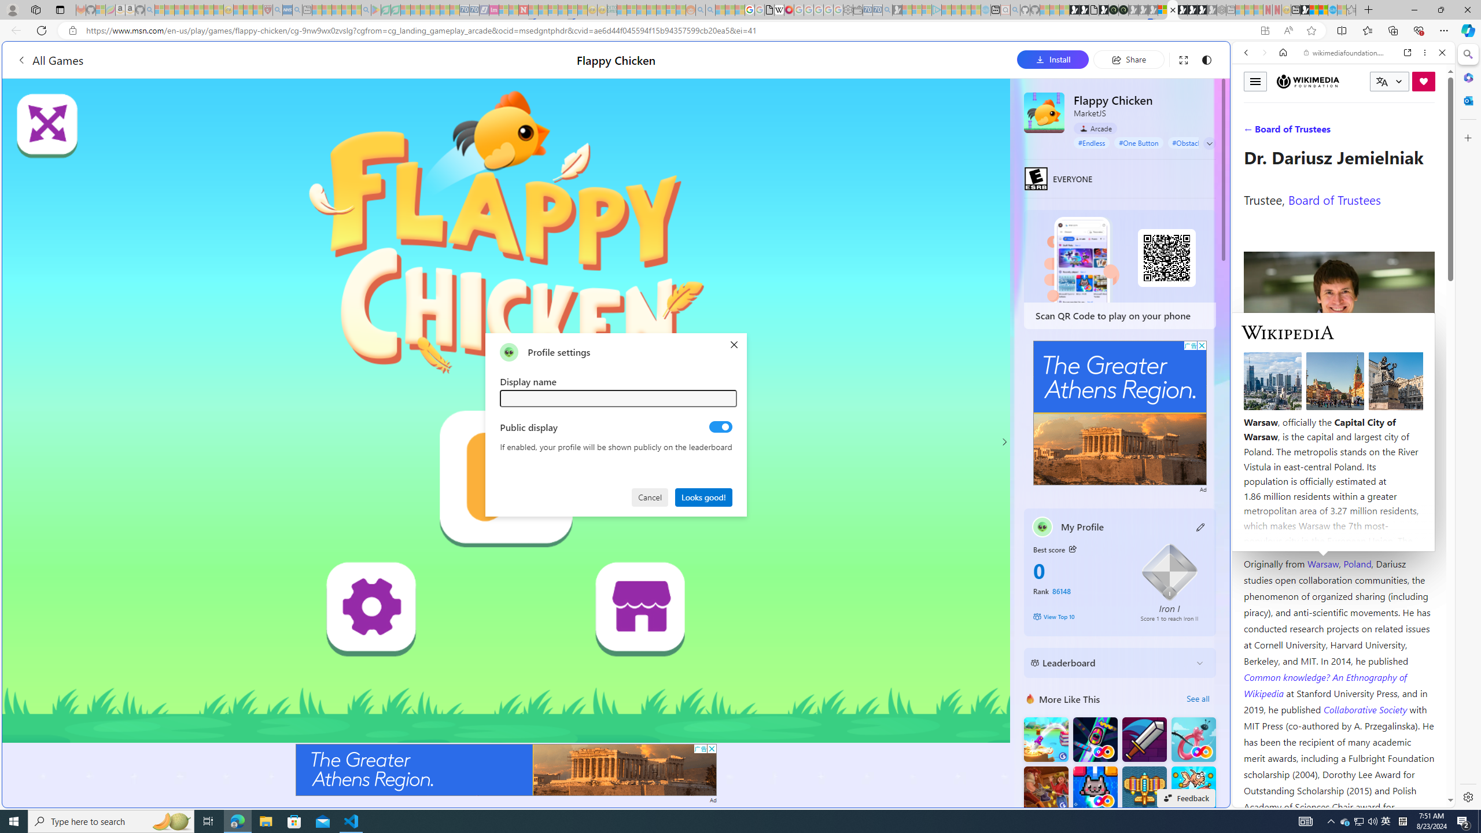  What do you see at coordinates (1251, 132) in the screenshot?
I see `Search Filter, WEB` at bounding box center [1251, 132].